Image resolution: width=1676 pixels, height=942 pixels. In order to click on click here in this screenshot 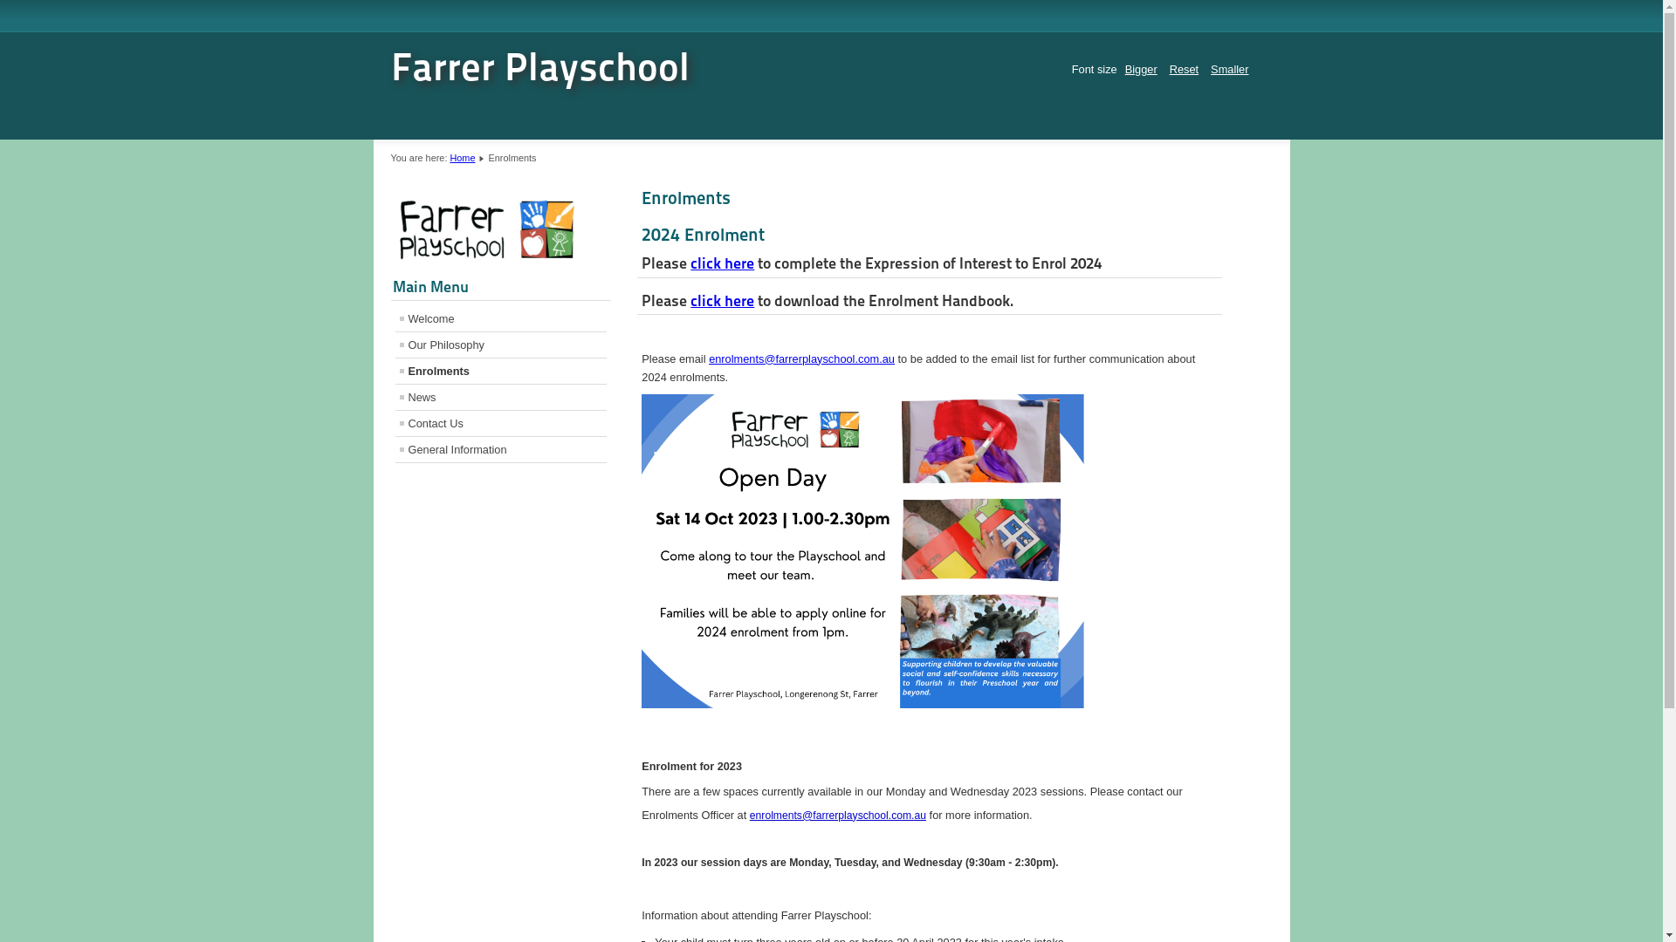, I will do `click(723, 300)`.